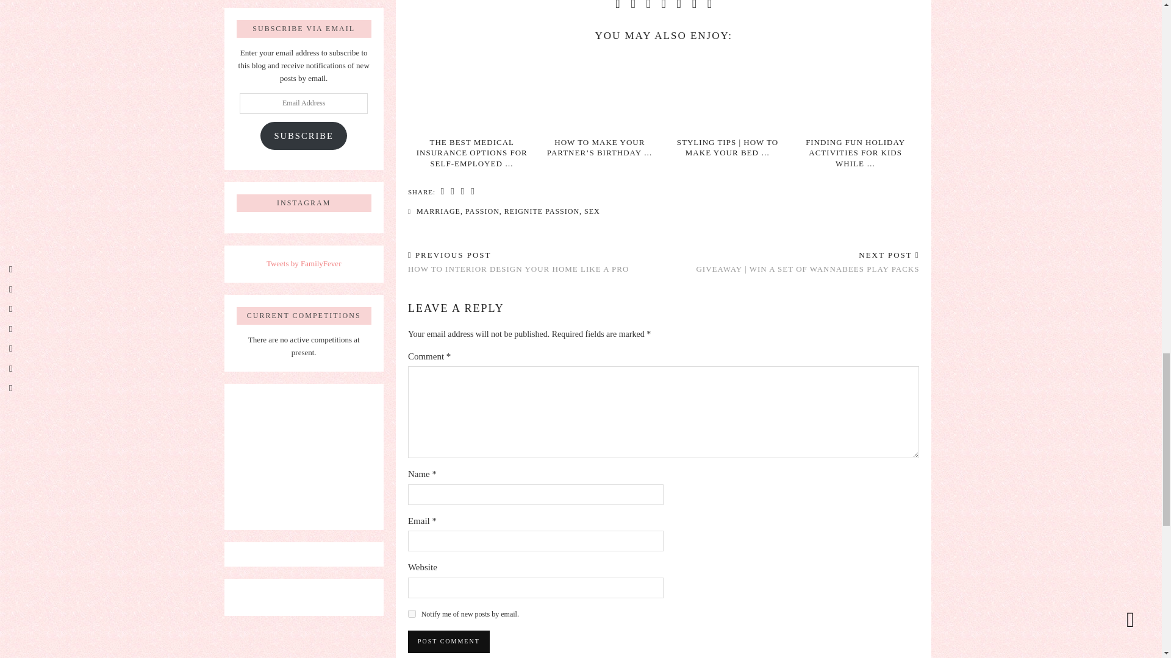 This screenshot has height=658, width=1171. Describe the element at coordinates (462, 192) in the screenshot. I see `Share on Pinterest` at that location.